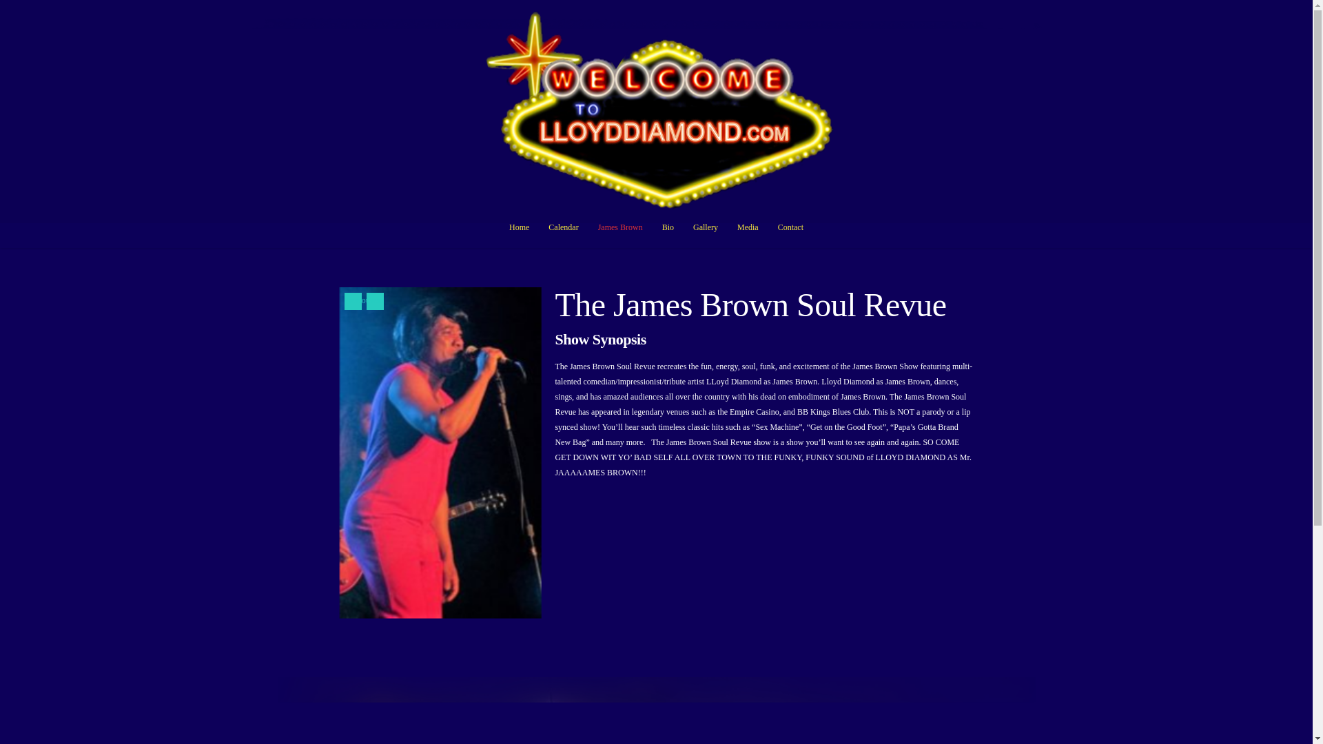 Image resolution: width=1323 pixels, height=744 pixels. I want to click on Home, so click(519, 234).